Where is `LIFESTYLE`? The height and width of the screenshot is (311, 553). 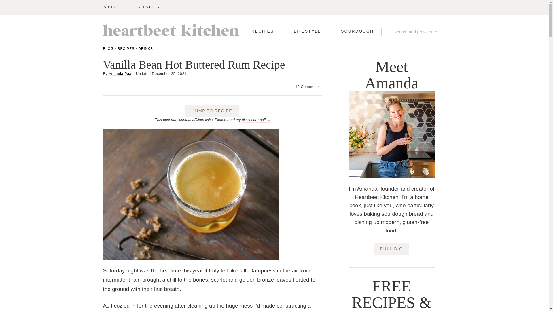 LIFESTYLE is located at coordinates (307, 31).